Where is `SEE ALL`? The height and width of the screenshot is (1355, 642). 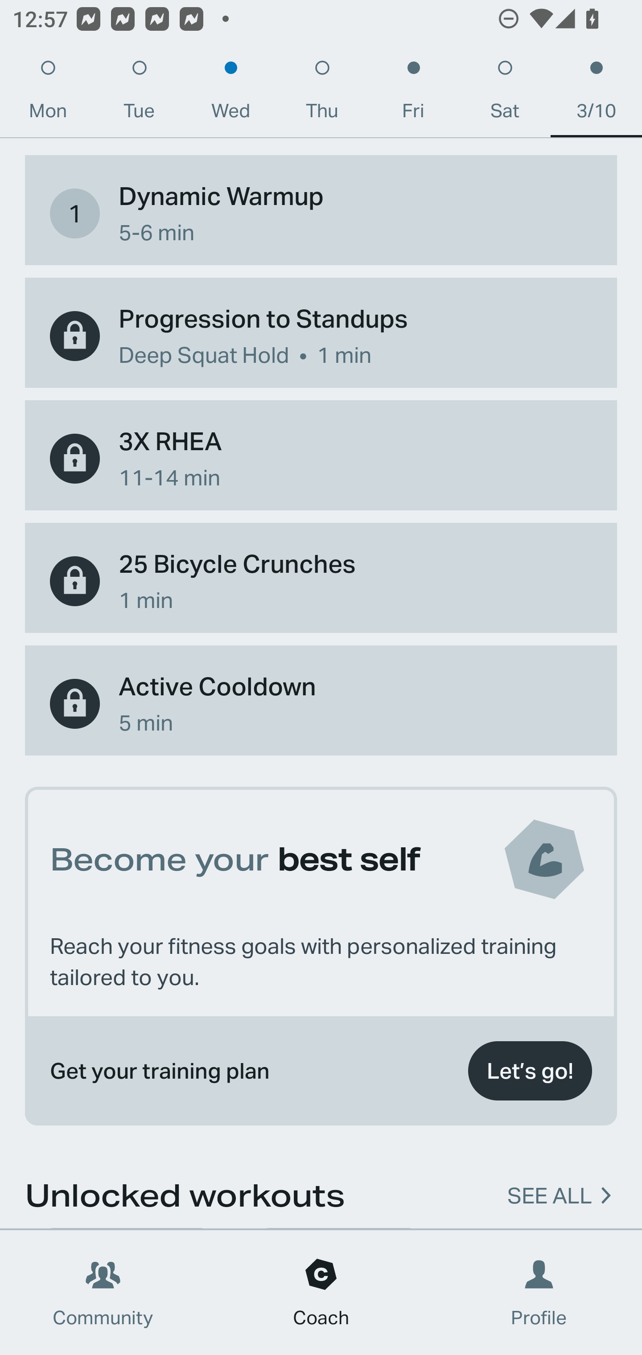 SEE ALL is located at coordinates (549, 1194).